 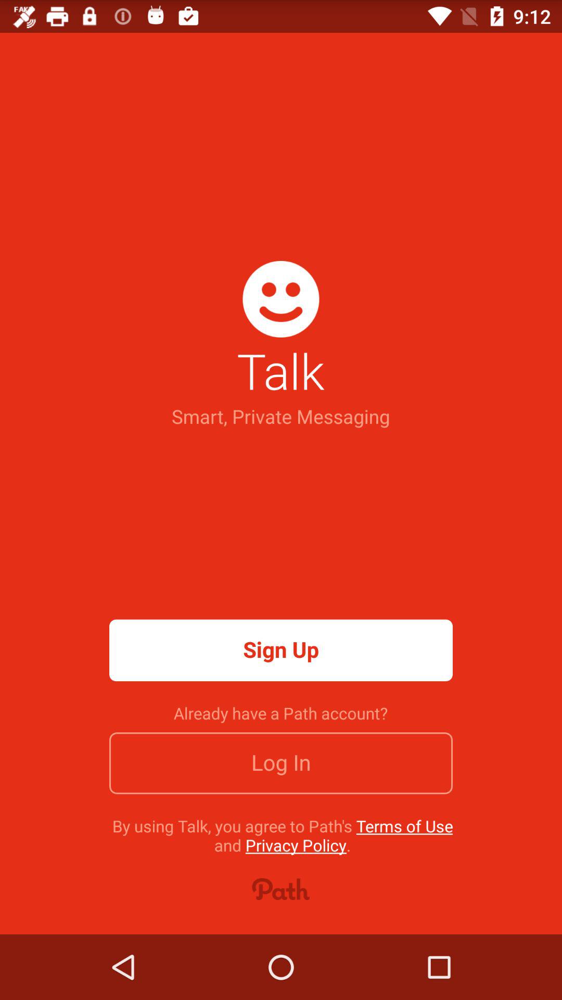 What do you see at coordinates (281, 763) in the screenshot?
I see `click item above the by using talk item` at bounding box center [281, 763].